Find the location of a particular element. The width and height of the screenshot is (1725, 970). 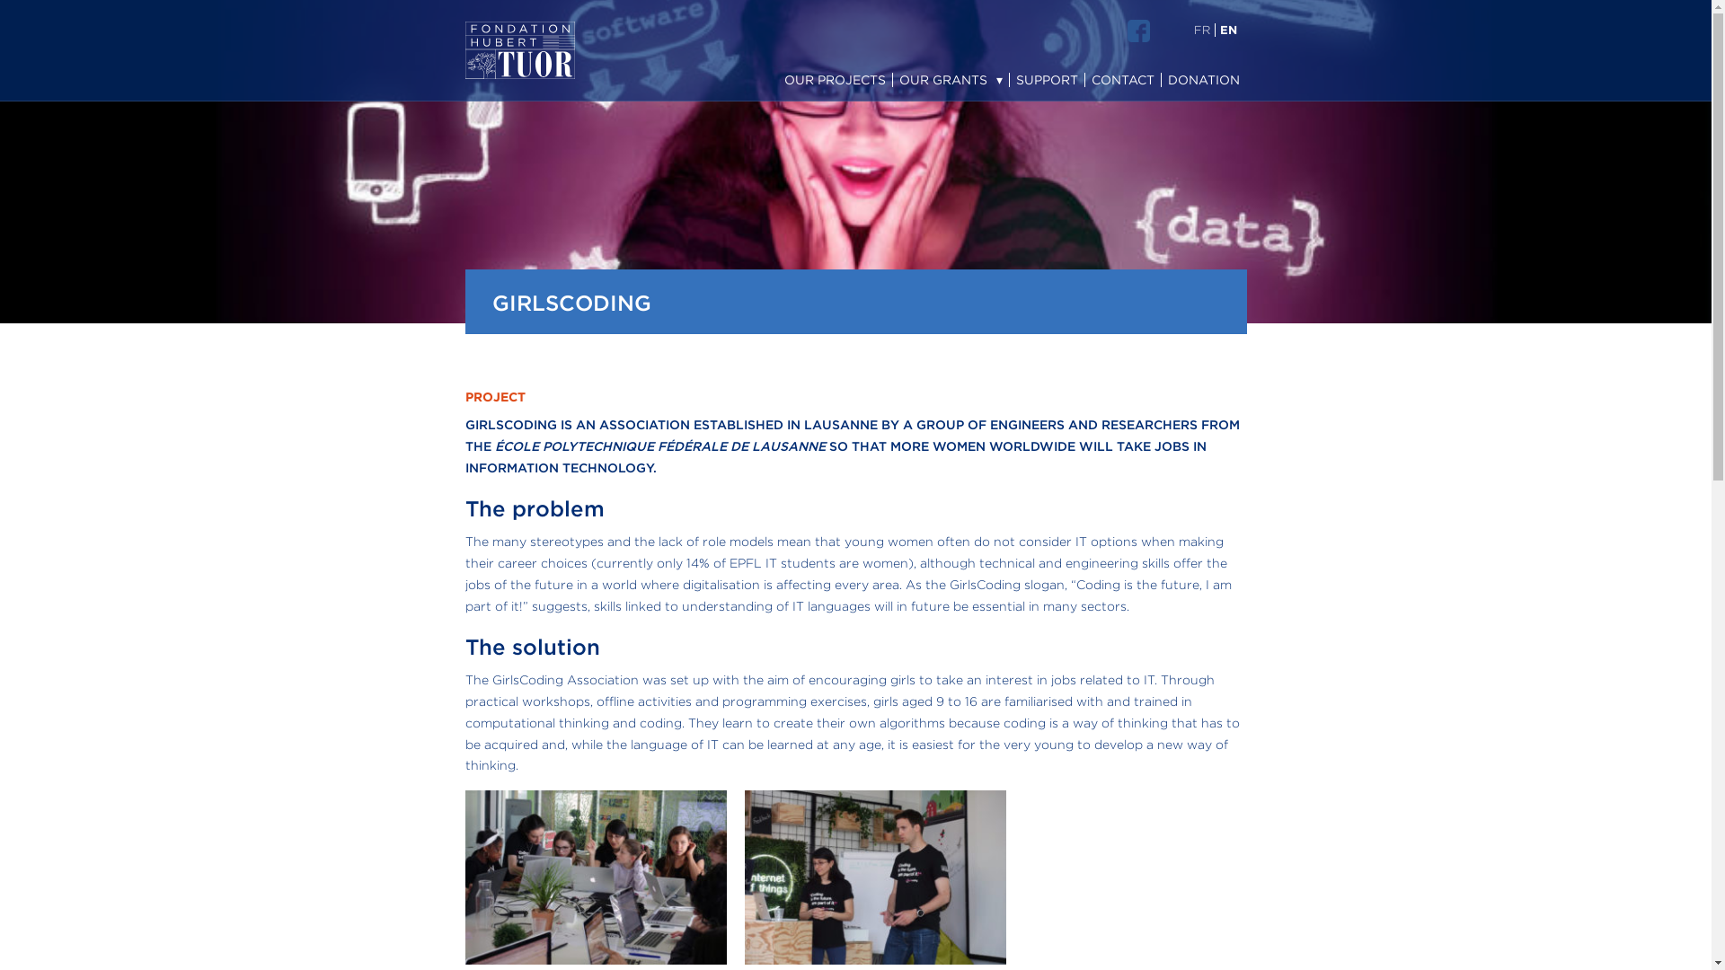

CONTACT is located at coordinates (1123, 80).